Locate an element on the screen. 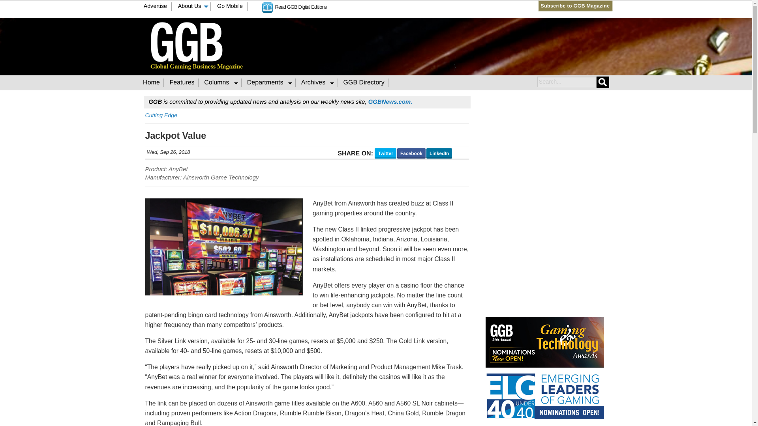  Facebook is located at coordinates (392, 6).